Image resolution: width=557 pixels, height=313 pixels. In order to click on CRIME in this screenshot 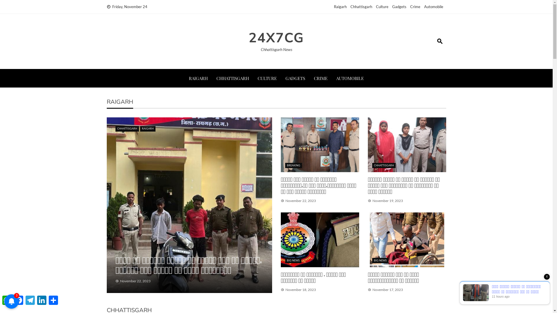, I will do `click(321, 78)`.